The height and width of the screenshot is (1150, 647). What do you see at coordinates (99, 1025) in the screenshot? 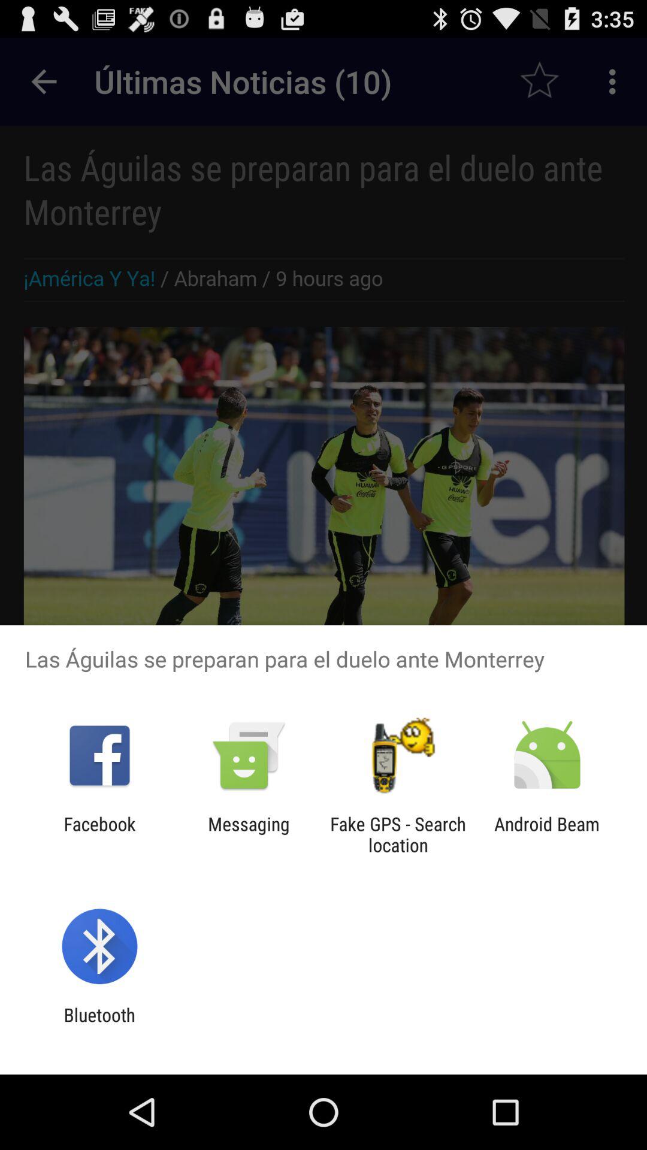
I see `scroll until bluetooth item` at bounding box center [99, 1025].